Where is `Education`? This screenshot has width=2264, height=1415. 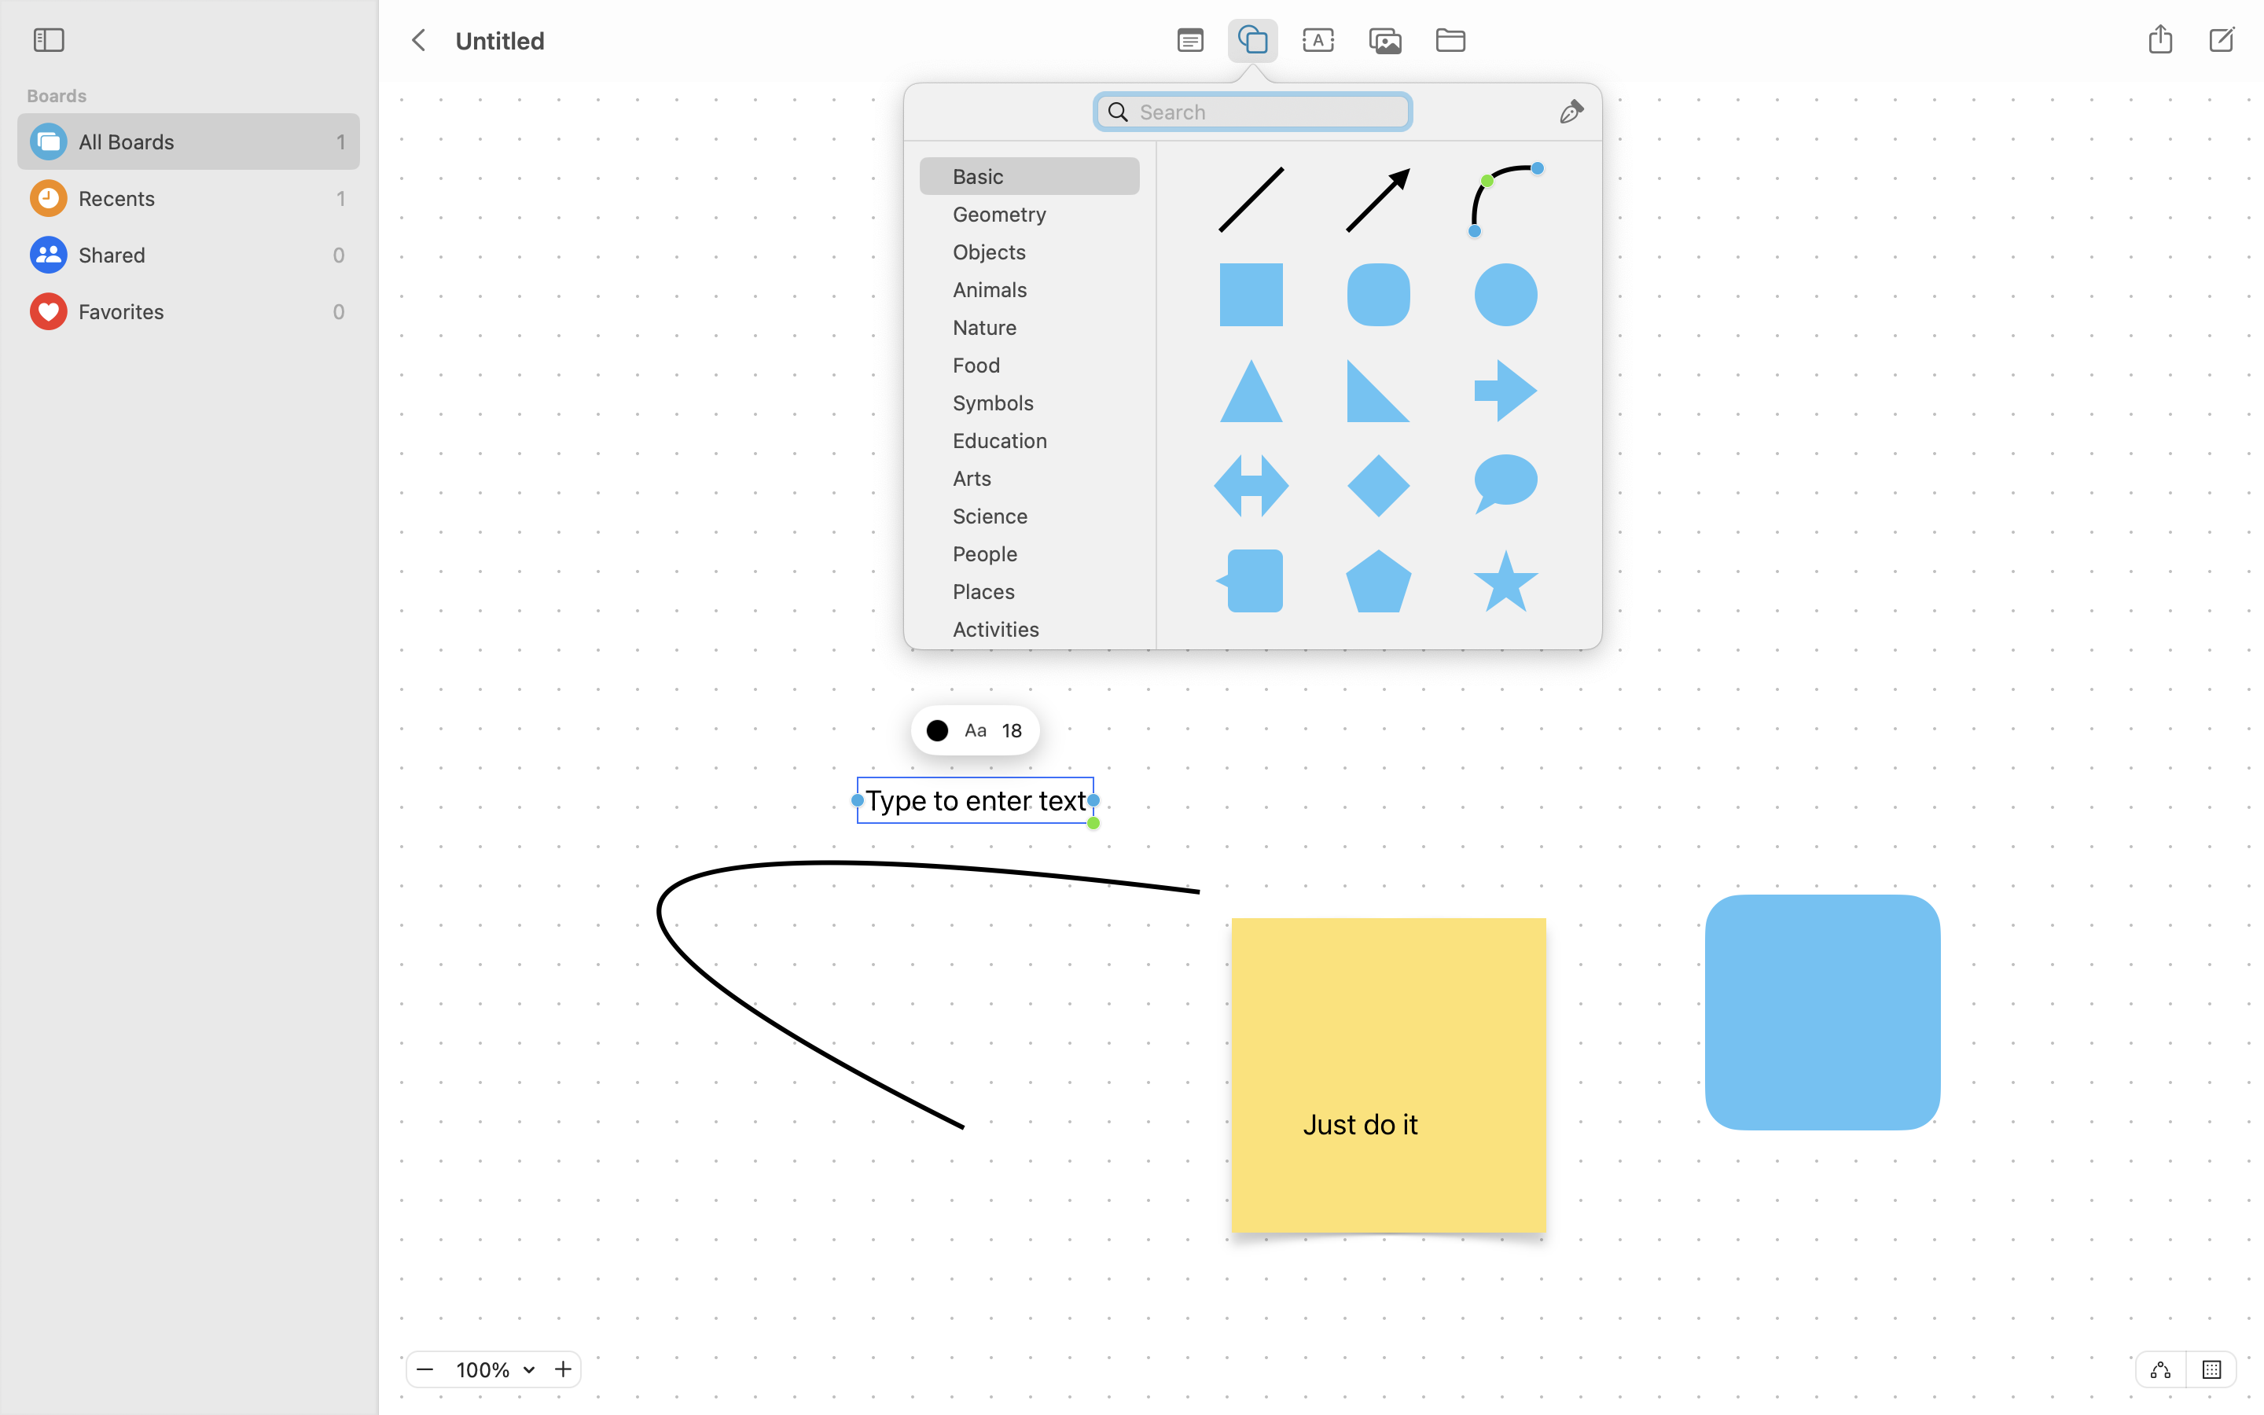 Education is located at coordinates (1038, 447).